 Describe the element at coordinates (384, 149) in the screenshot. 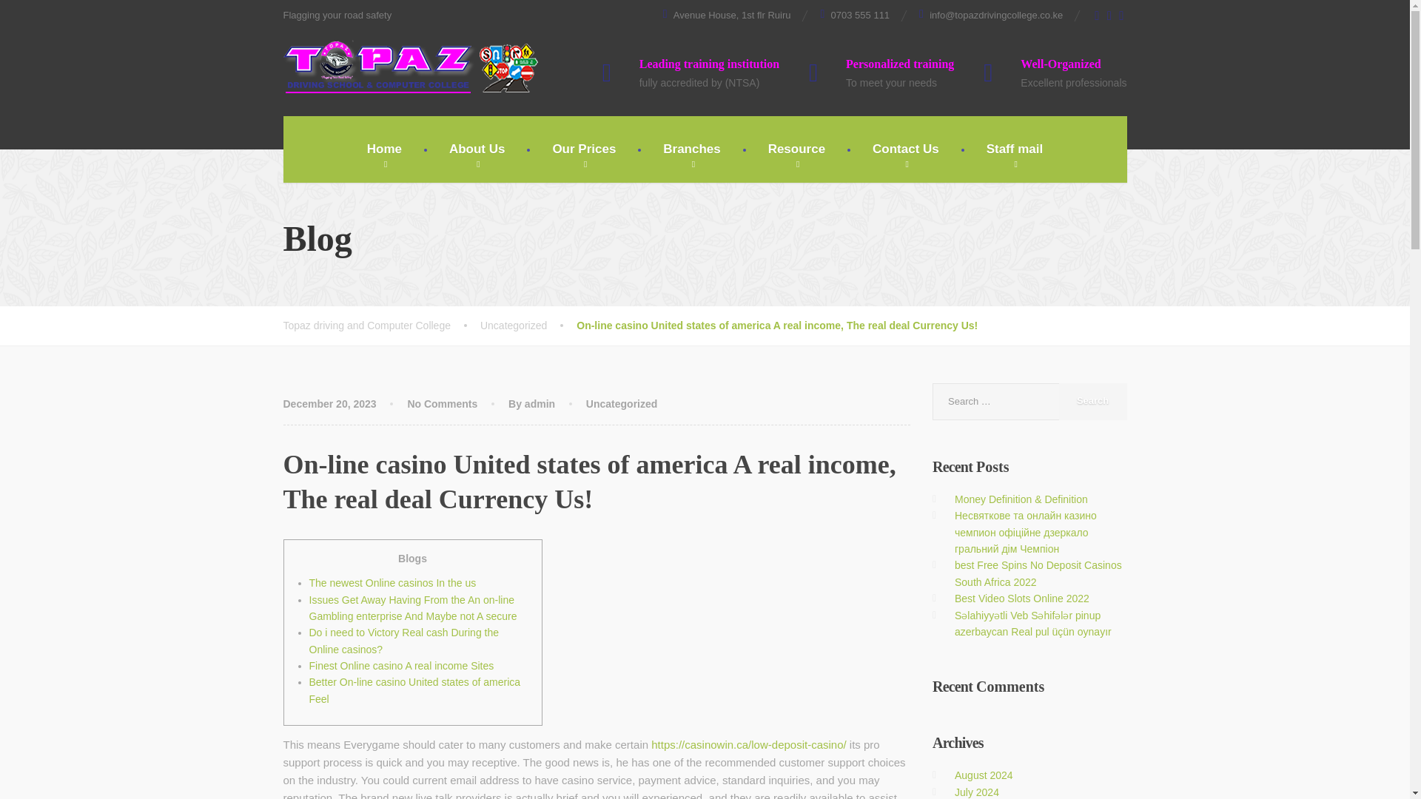

I see `Home` at that location.